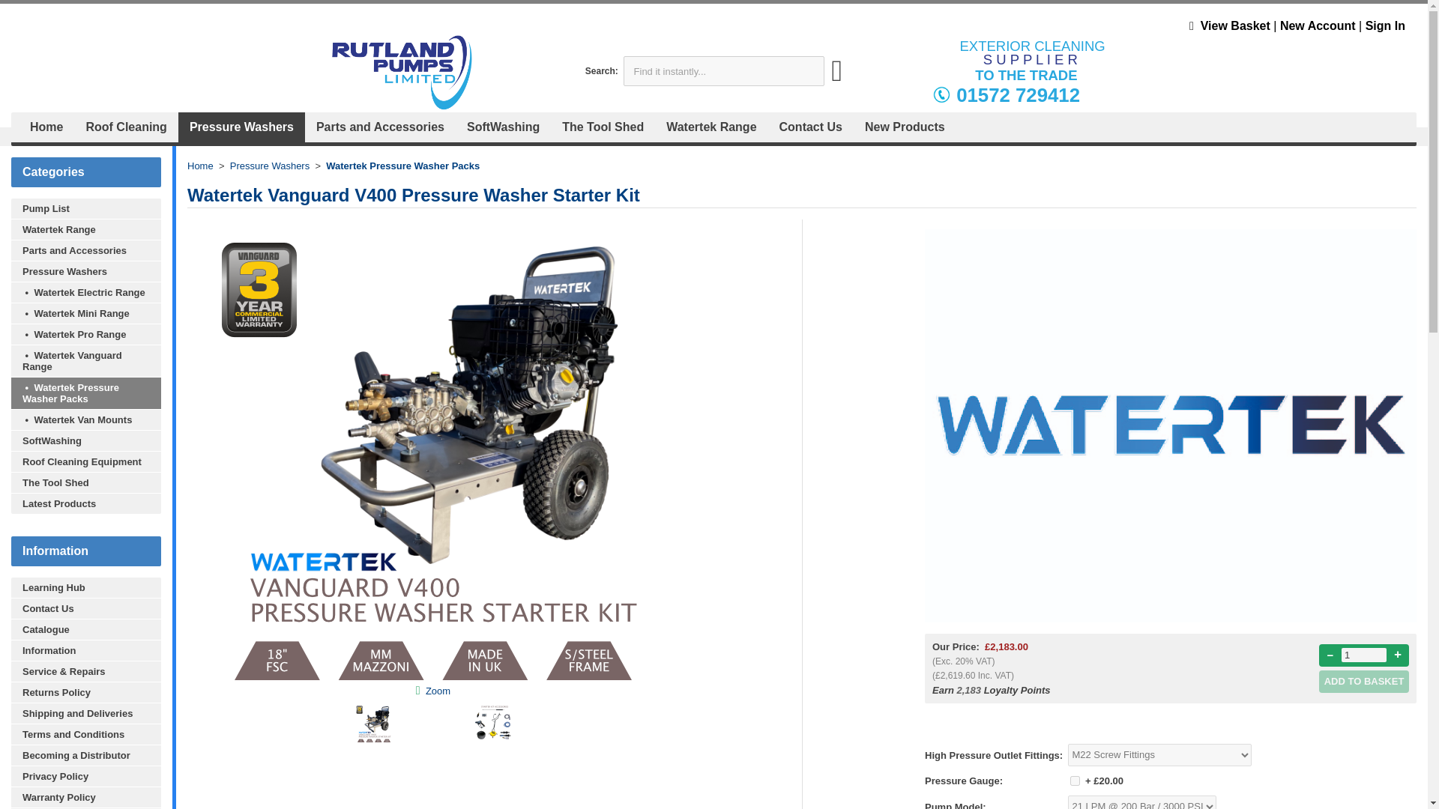  What do you see at coordinates (86, 608) in the screenshot?
I see `Contact Us` at bounding box center [86, 608].